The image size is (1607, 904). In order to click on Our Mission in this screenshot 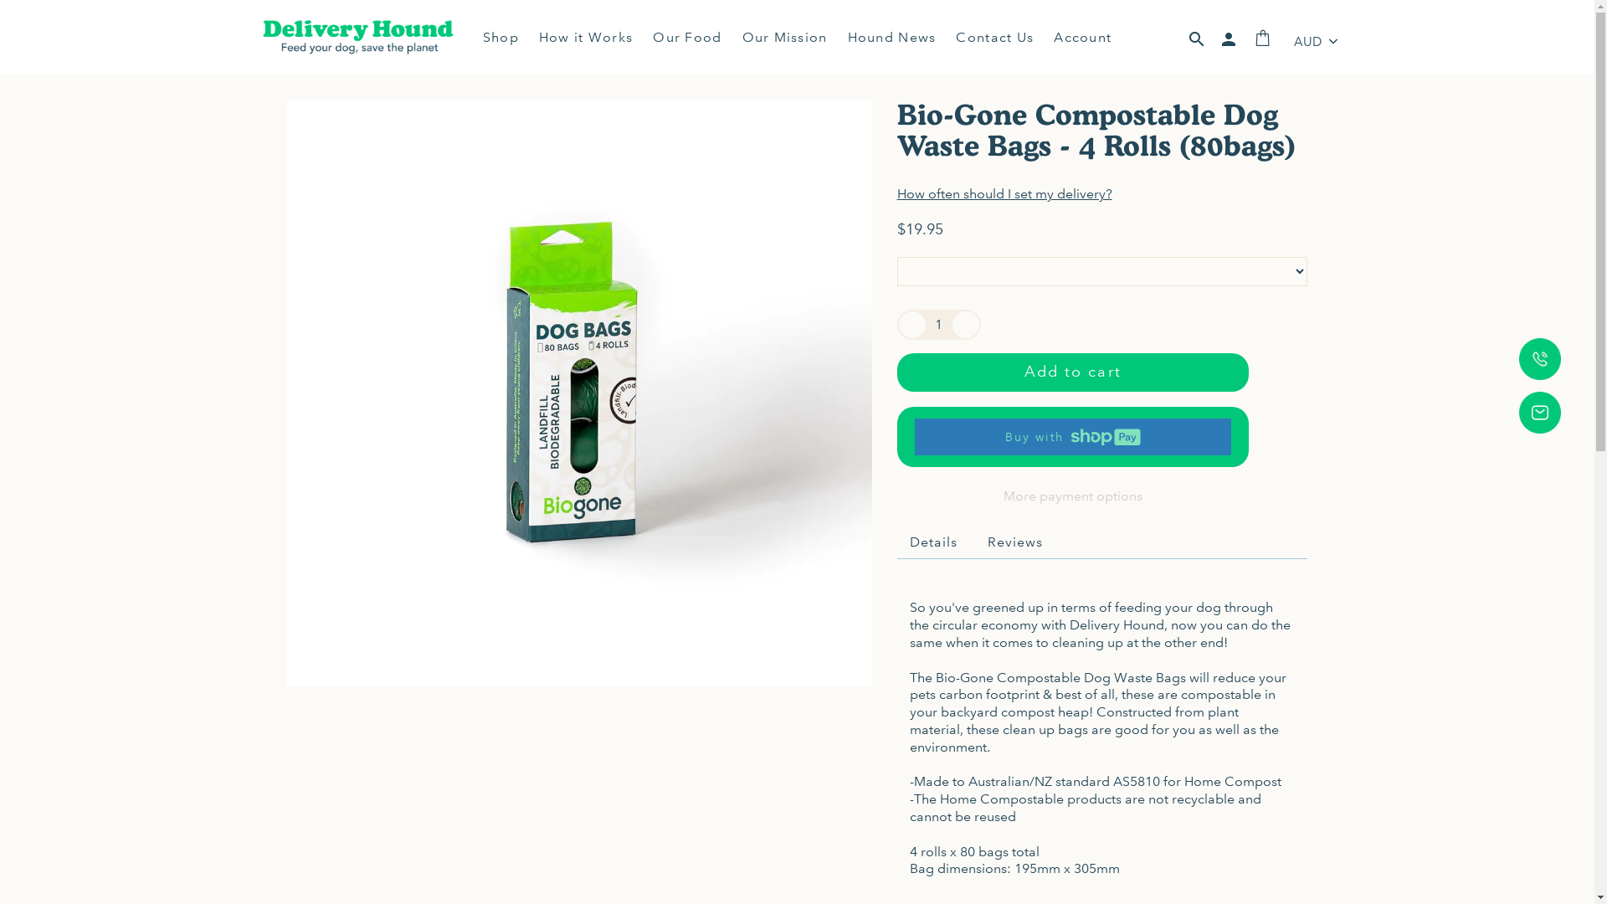, I will do `click(785, 38)`.